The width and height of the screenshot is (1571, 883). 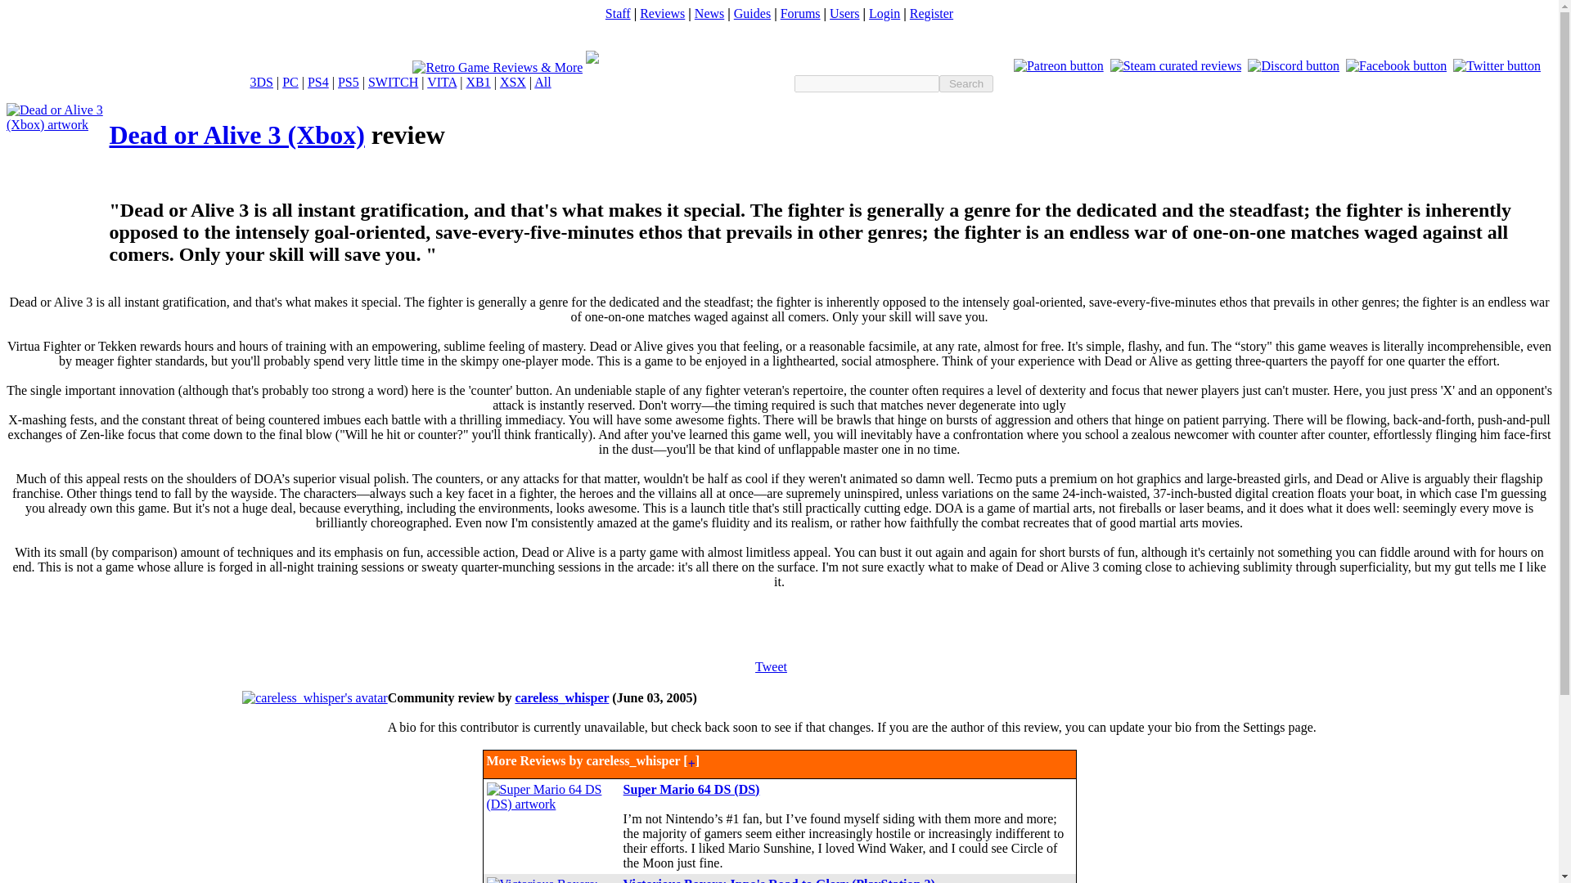 What do you see at coordinates (1293, 65) in the screenshot?
I see `Get to know us on the HonestGamers Discord server` at bounding box center [1293, 65].